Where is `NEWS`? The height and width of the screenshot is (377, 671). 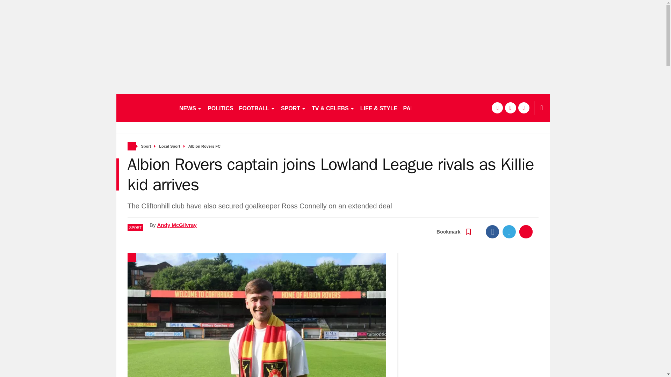
NEWS is located at coordinates (190, 108).